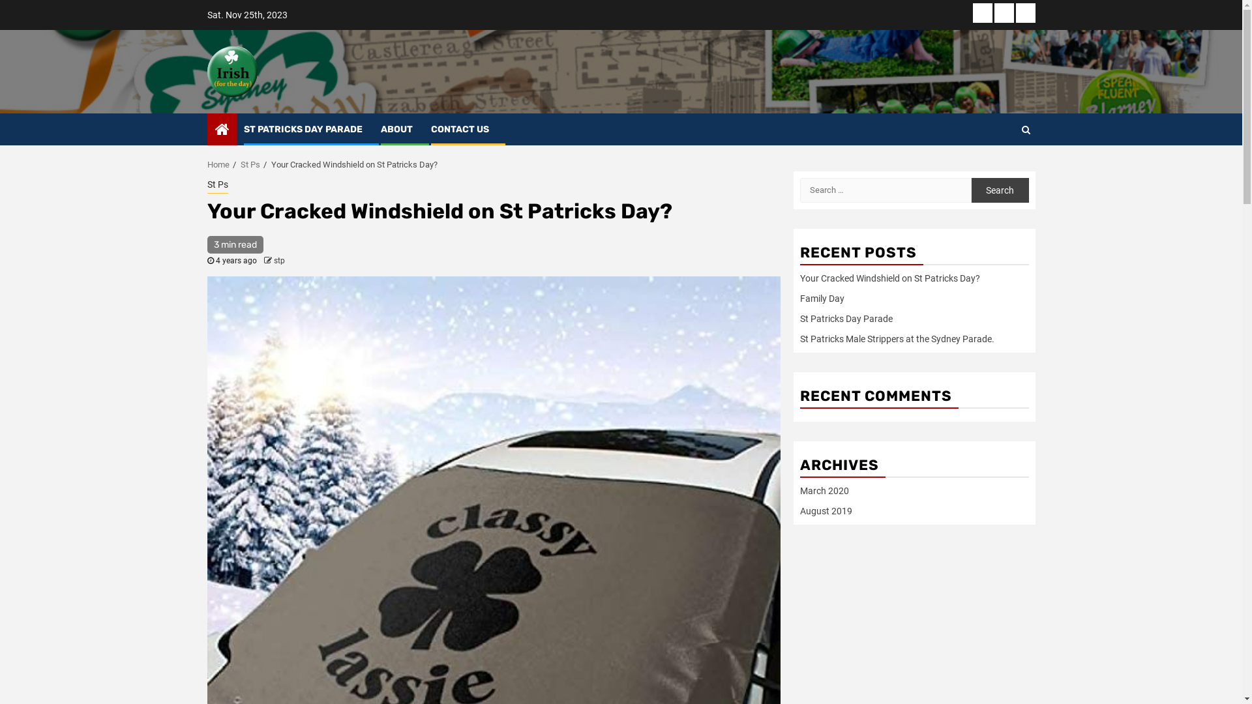 Image resolution: width=1252 pixels, height=704 pixels. I want to click on Home, so click(218, 164).